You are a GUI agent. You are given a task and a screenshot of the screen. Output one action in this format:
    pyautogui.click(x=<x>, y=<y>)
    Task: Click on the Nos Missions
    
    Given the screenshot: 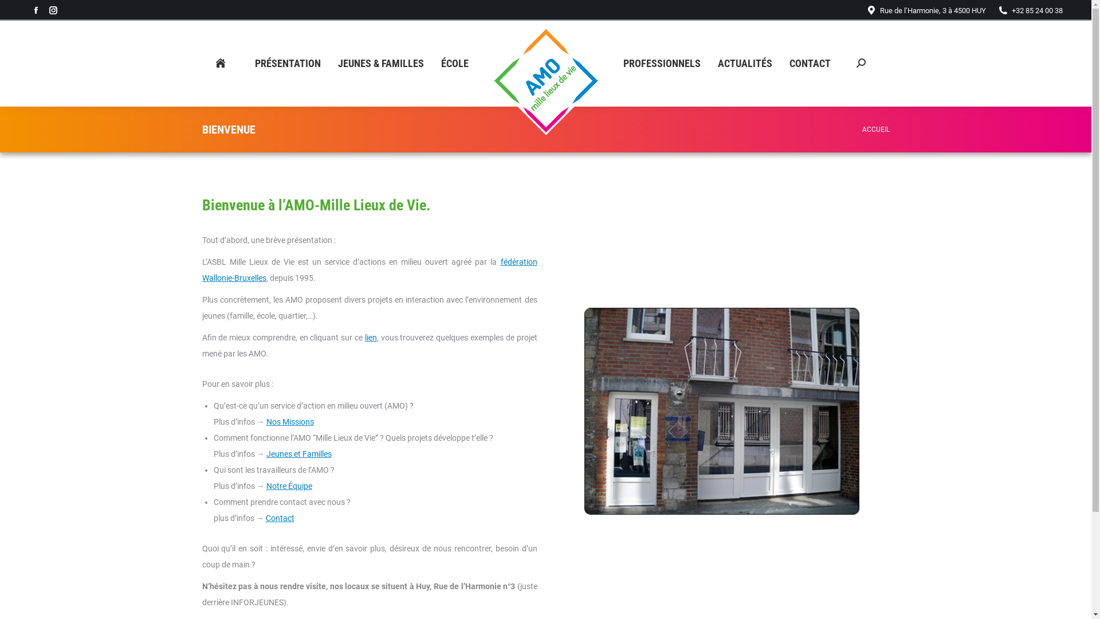 What is the action you would take?
    pyautogui.click(x=290, y=422)
    